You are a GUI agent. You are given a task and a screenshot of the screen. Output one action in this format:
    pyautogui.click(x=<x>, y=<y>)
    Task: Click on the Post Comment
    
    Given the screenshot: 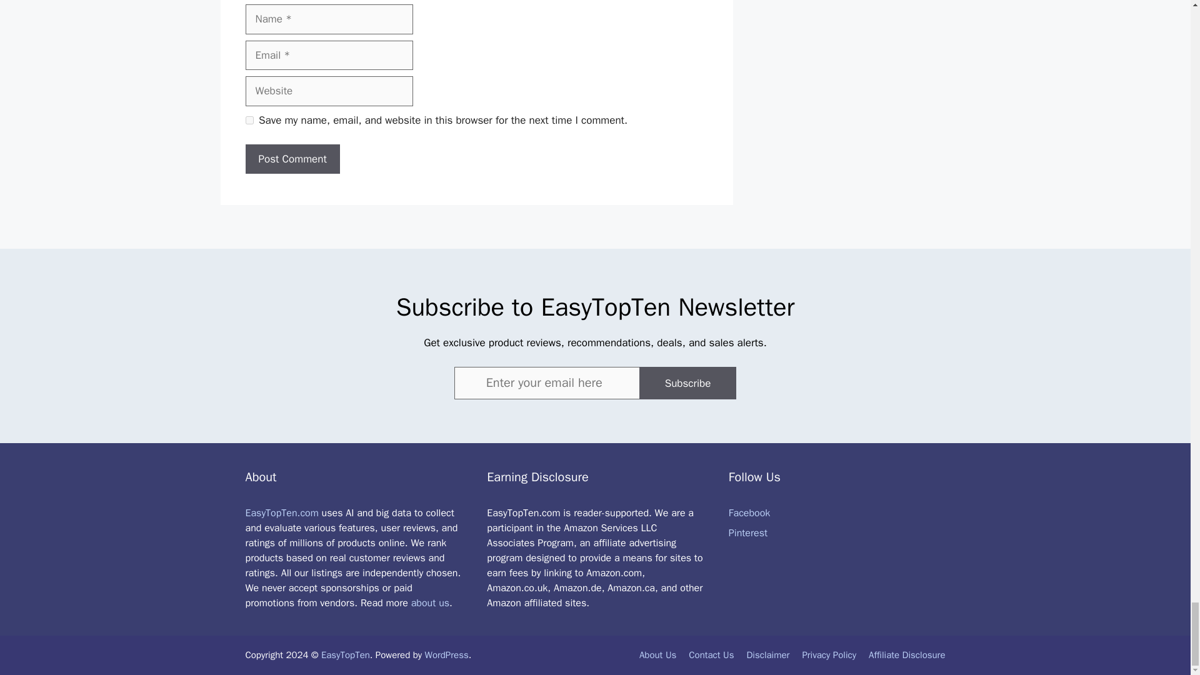 What is the action you would take?
    pyautogui.click(x=292, y=159)
    